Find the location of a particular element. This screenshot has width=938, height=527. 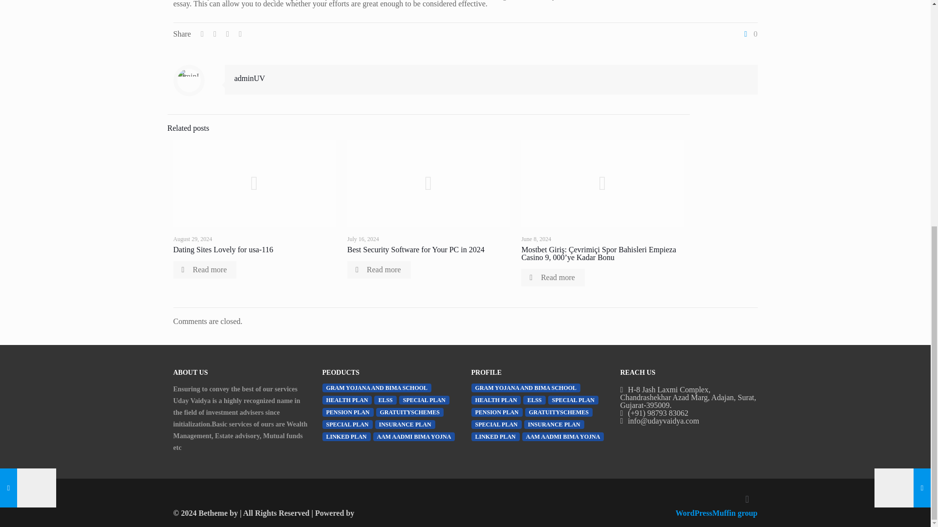

HEALTH PLAN is located at coordinates (347, 400).